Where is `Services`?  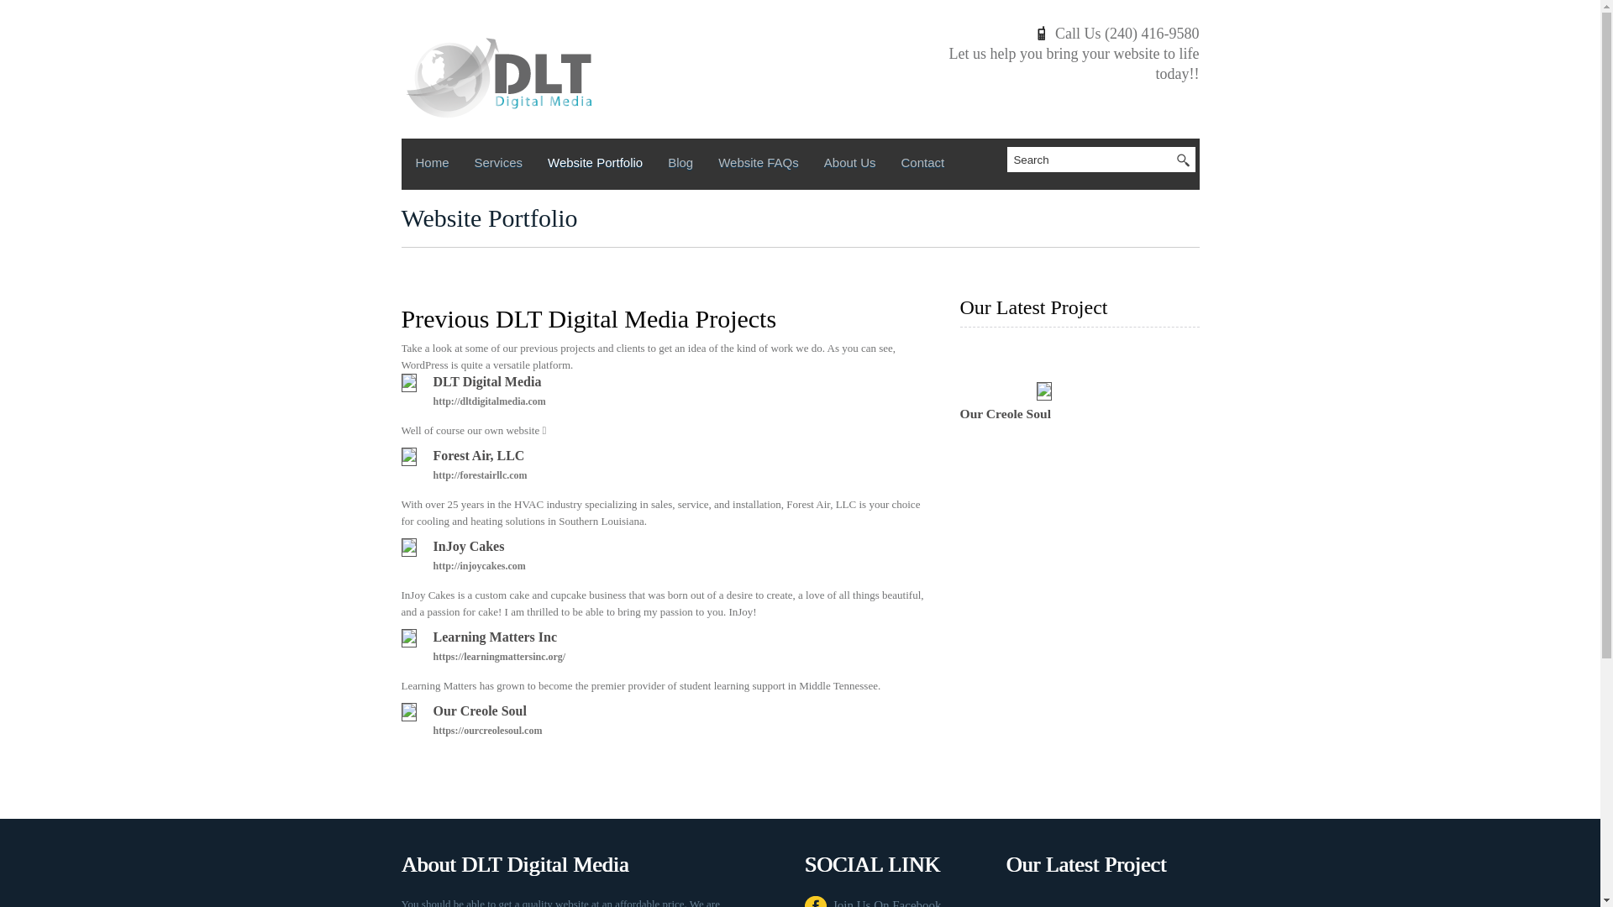
Services is located at coordinates (499, 165).